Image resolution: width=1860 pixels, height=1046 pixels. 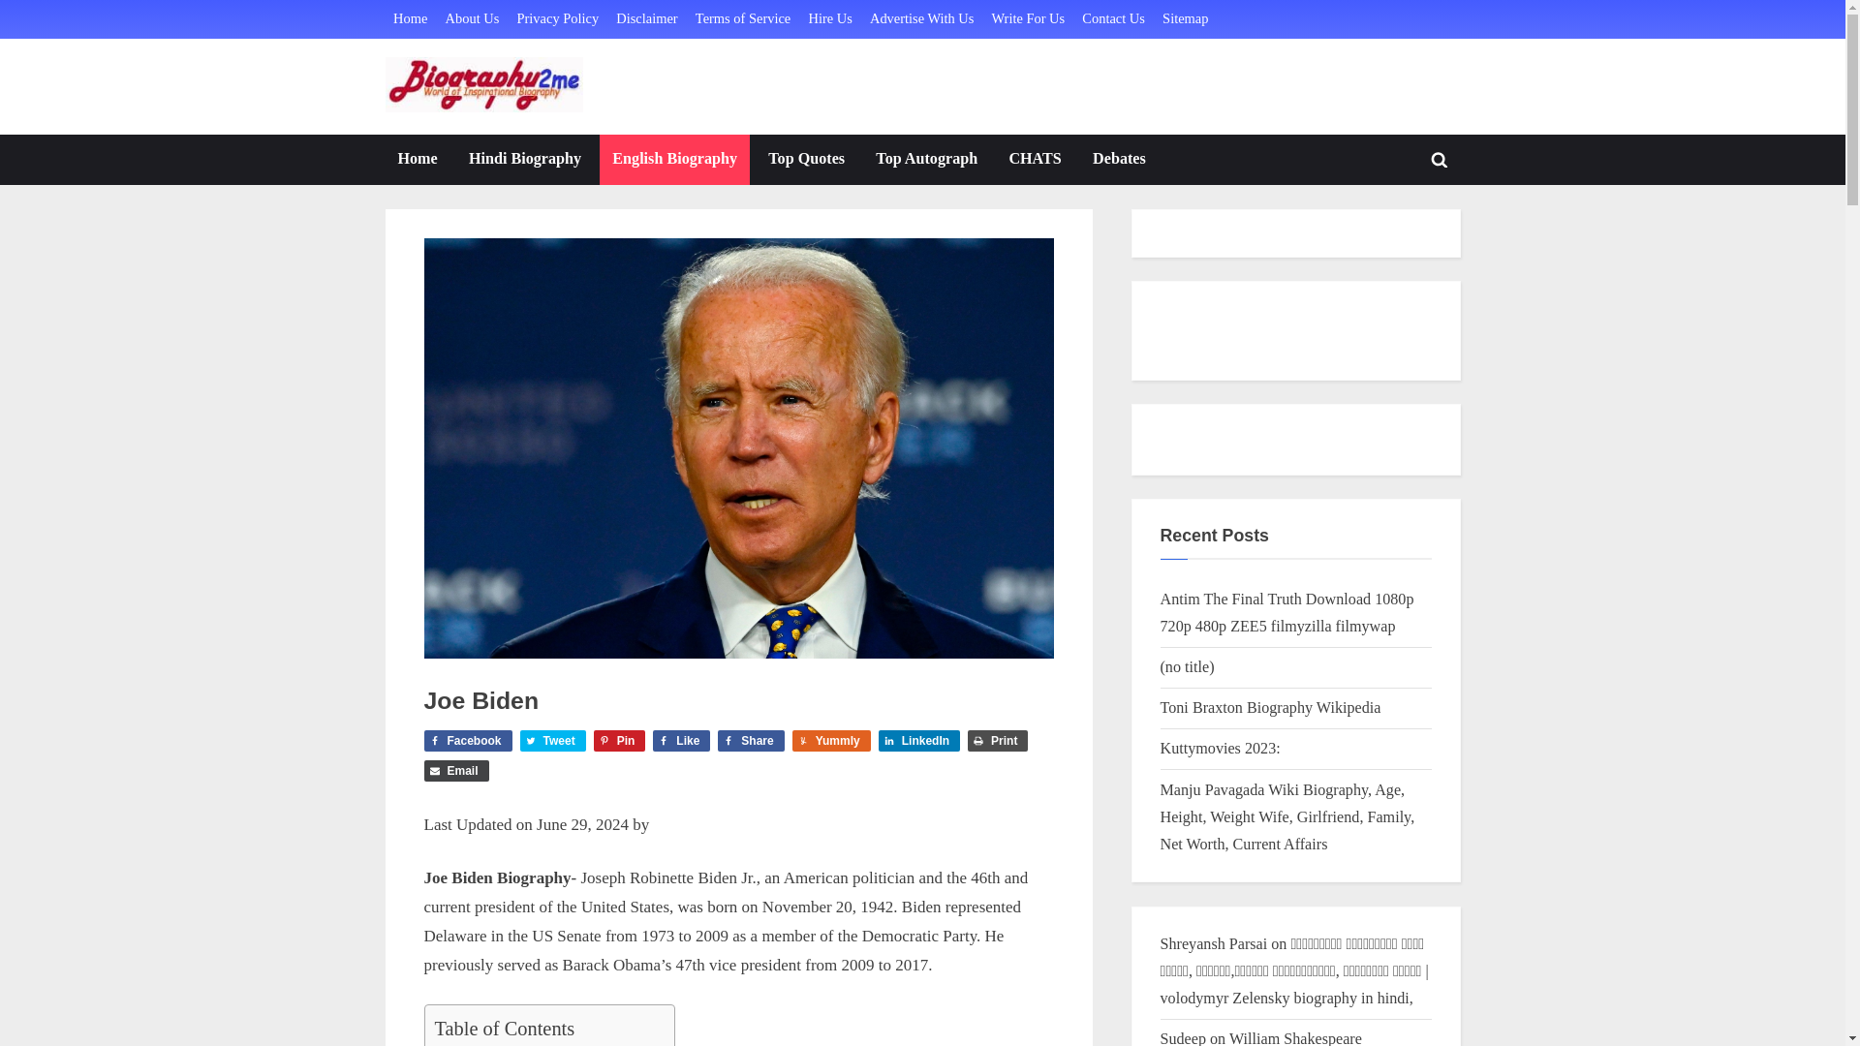 What do you see at coordinates (998, 740) in the screenshot?
I see `Print` at bounding box center [998, 740].